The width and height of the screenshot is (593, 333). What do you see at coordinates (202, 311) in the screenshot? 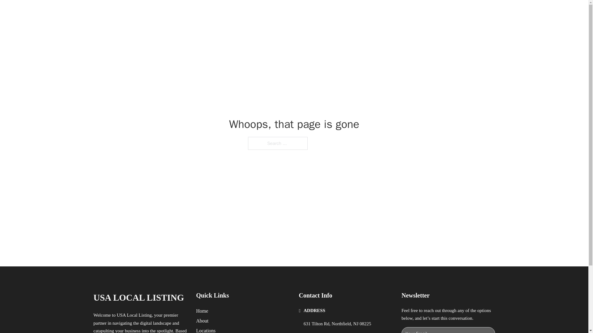
I see `Home` at bounding box center [202, 311].